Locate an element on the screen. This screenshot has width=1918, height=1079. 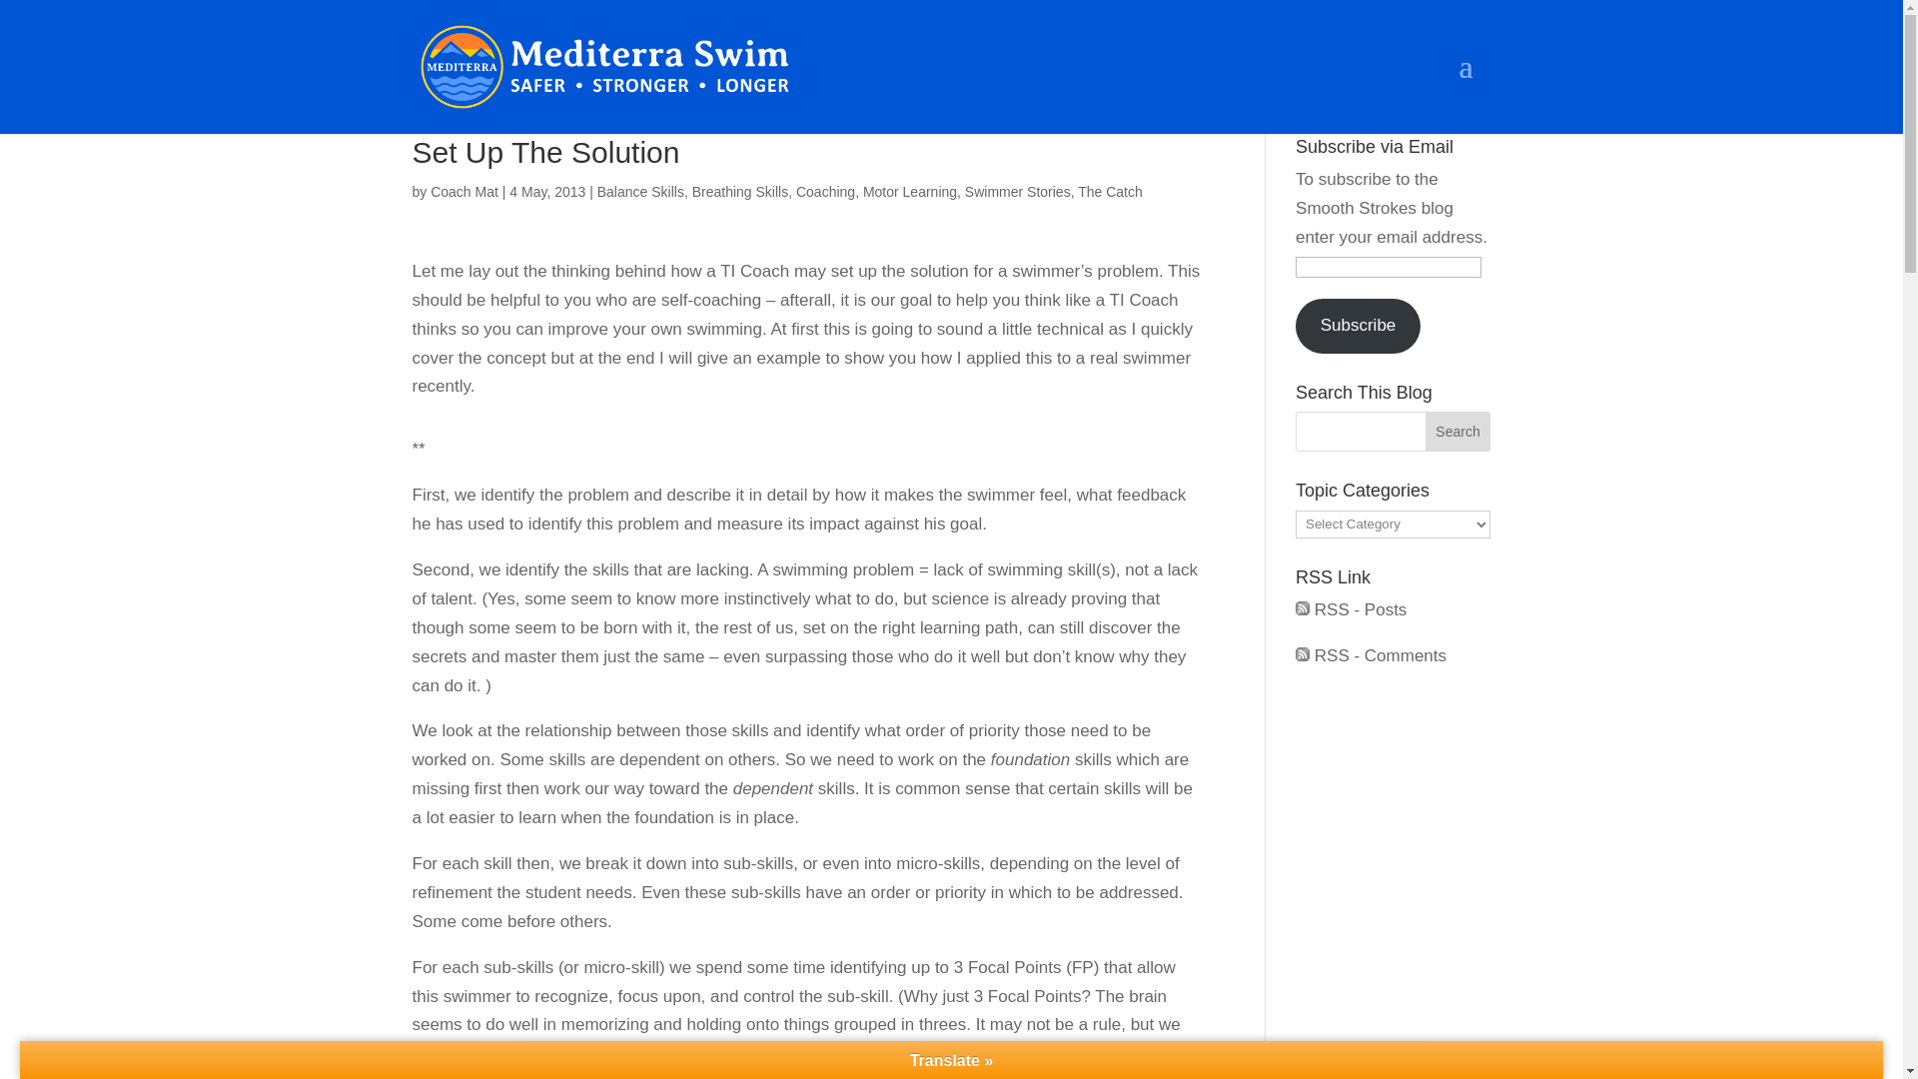
Subscribe to posts is located at coordinates (1351, 609).